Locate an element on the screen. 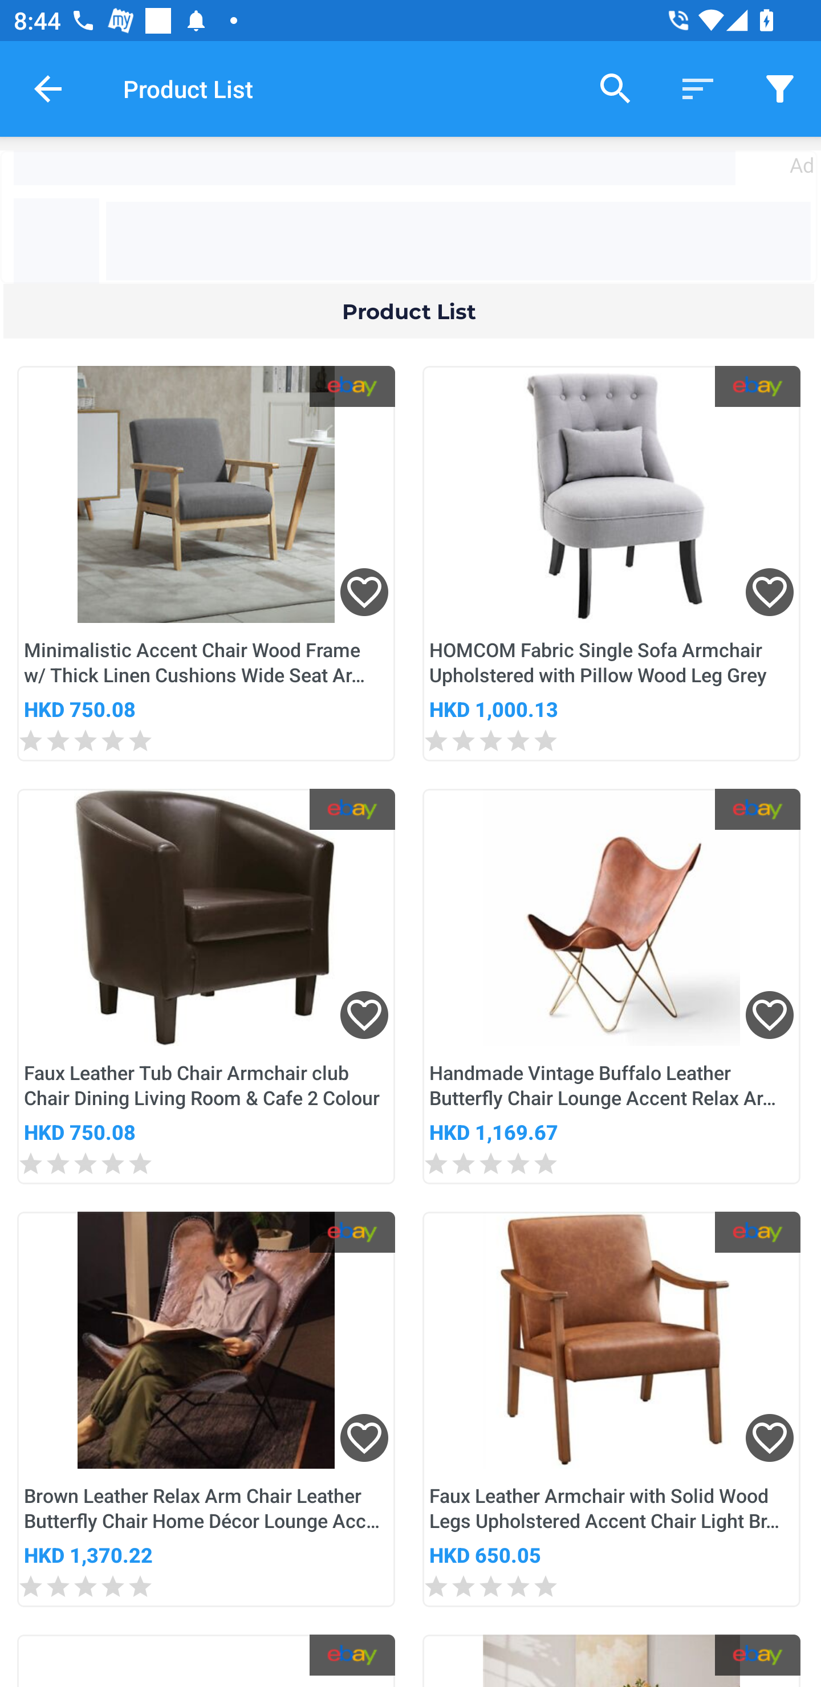 This screenshot has height=1687, width=821. short is located at coordinates (698, 88).